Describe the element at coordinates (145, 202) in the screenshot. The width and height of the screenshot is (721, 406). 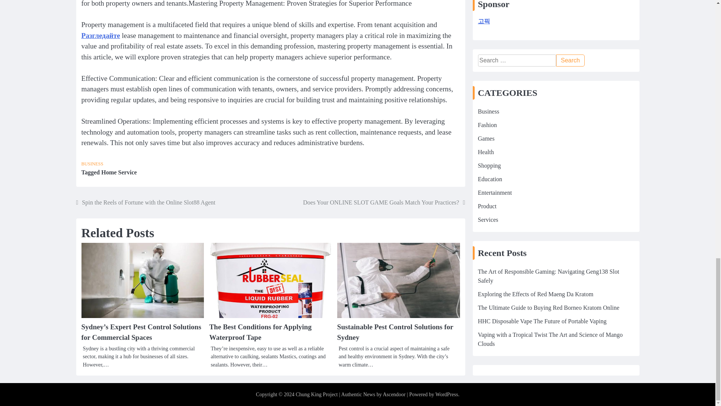
I see `Spin the Reels of Fortune with the Online Slot88 Agent` at that location.